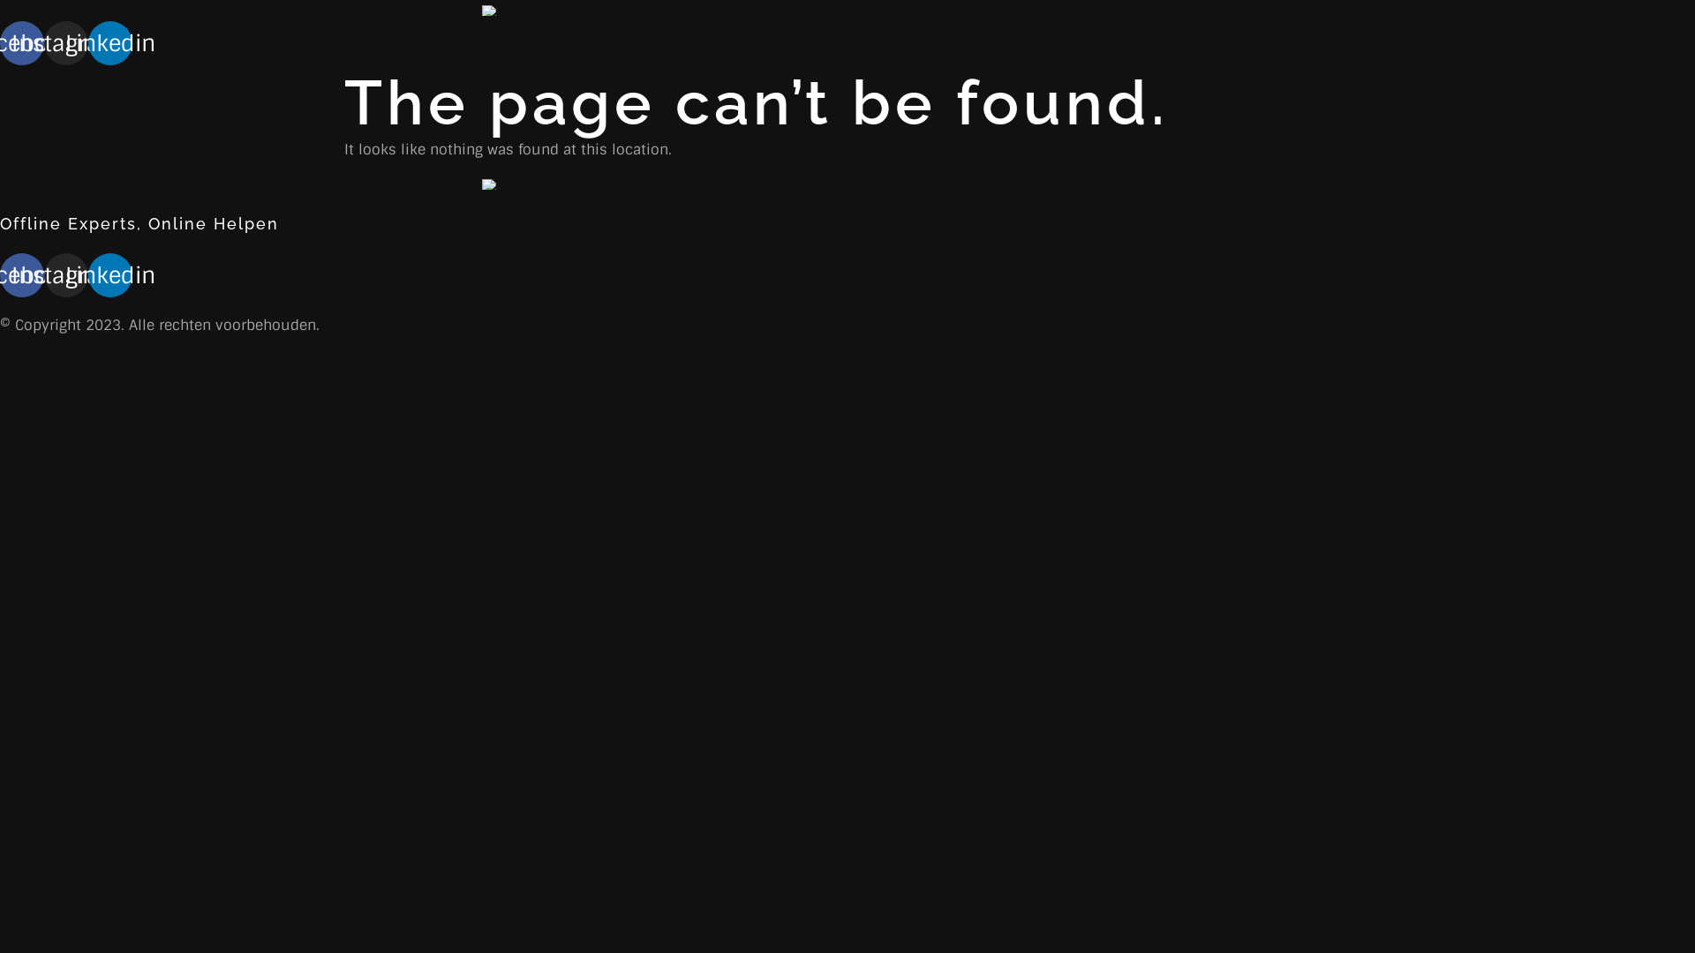 The image size is (1695, 953). Describe the element at coordinates (66, 275) in the screenshot. I see `Instagram` at that location.